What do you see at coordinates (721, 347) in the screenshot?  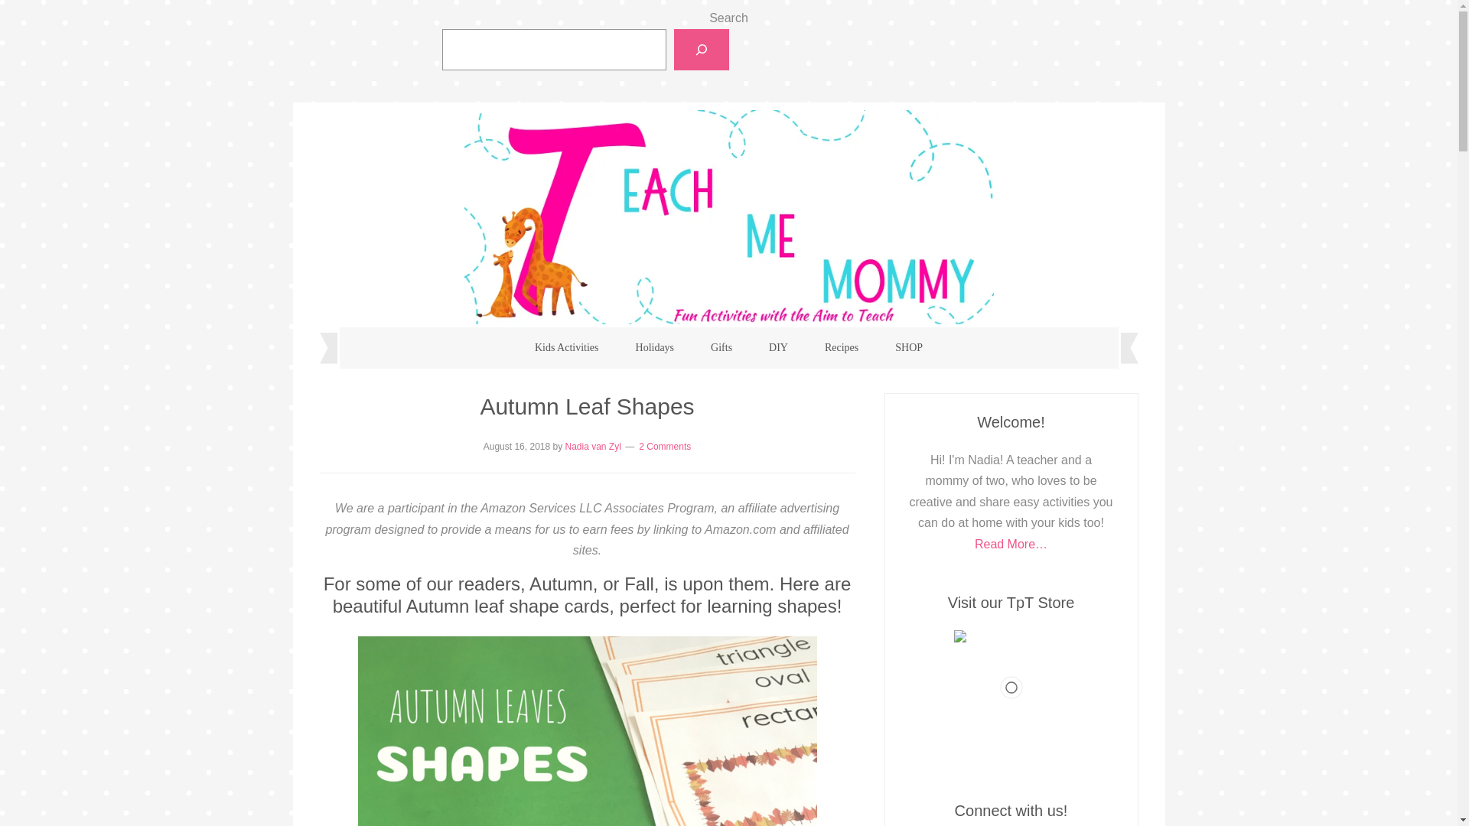 I see `Gifts` at bounding box center [721, 347].